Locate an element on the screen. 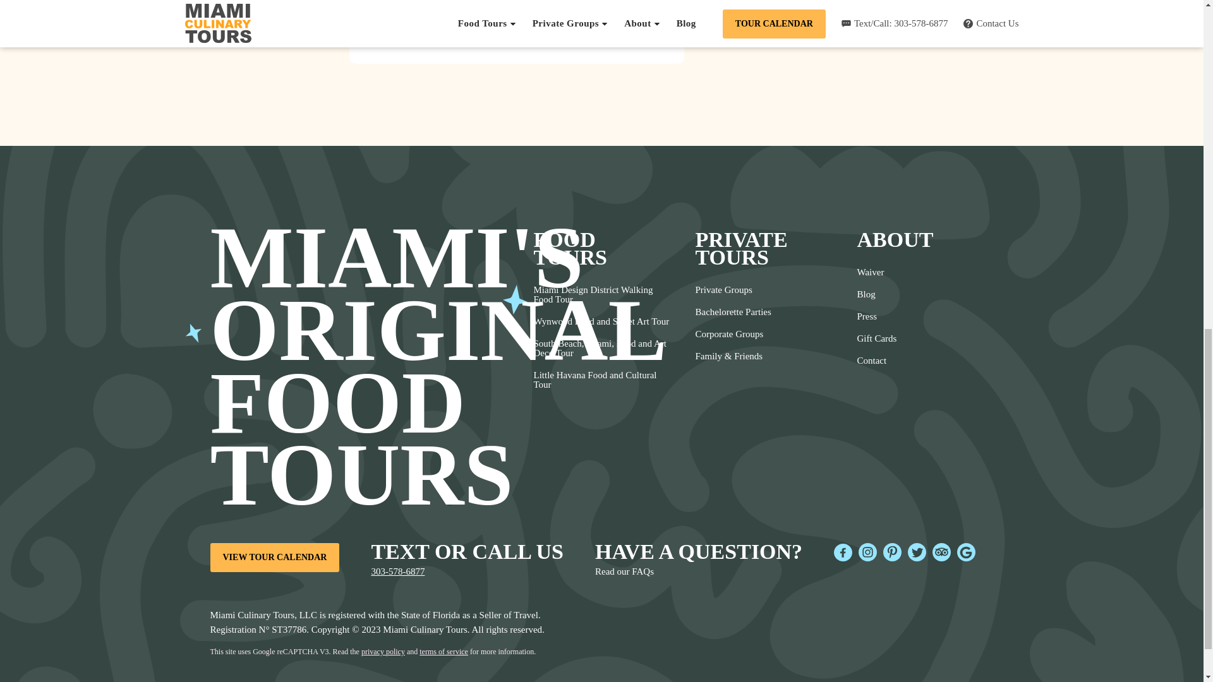 This screenshot has width=1213, height=682. Blog is located at coordinates (876, 294).